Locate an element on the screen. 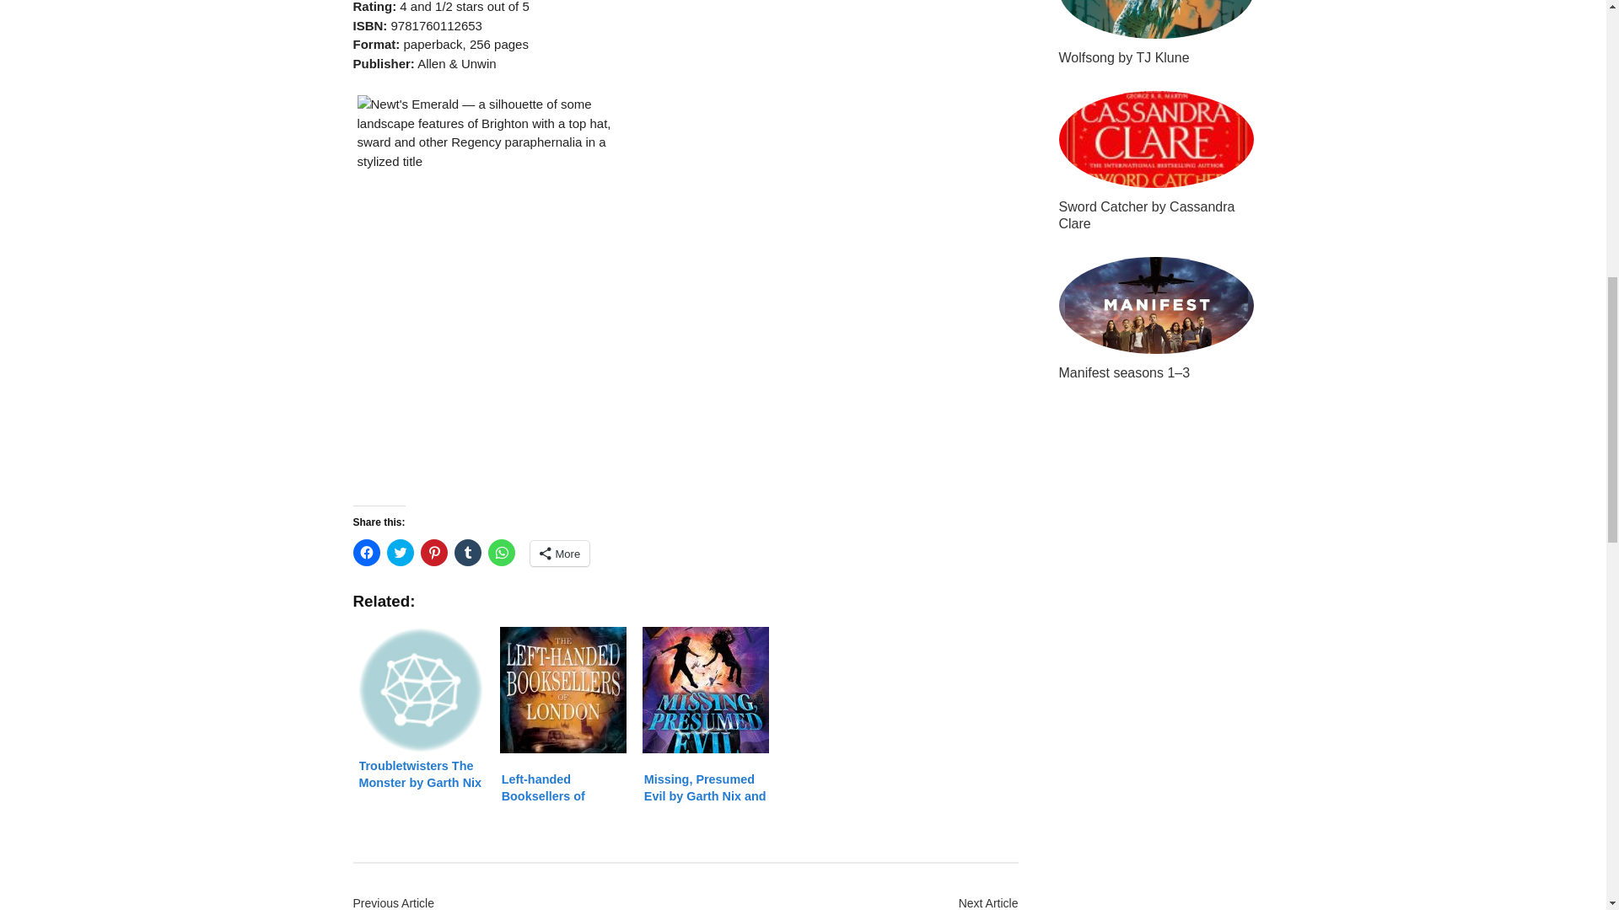  Click to share on Pinterest is located at coordinates (433, 553).